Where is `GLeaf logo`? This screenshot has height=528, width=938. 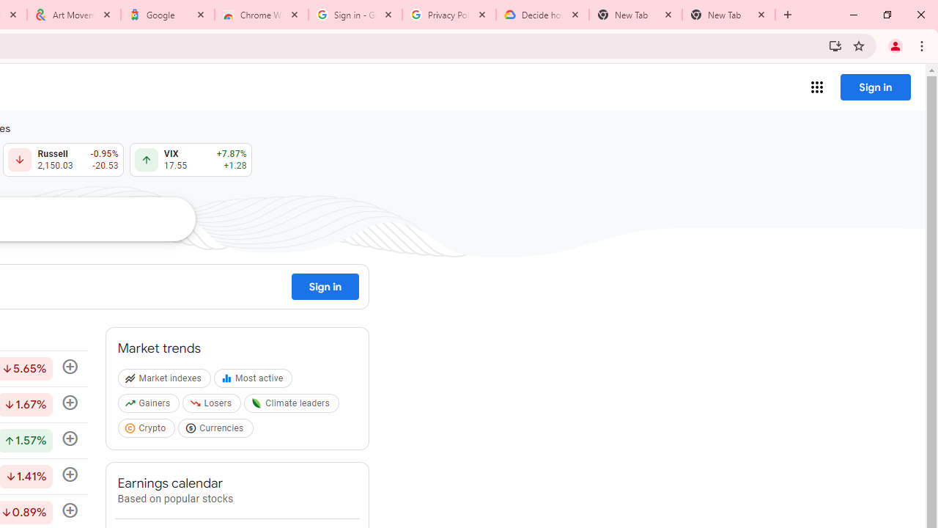
GLeaf logo is located at coordinates (256, 403).